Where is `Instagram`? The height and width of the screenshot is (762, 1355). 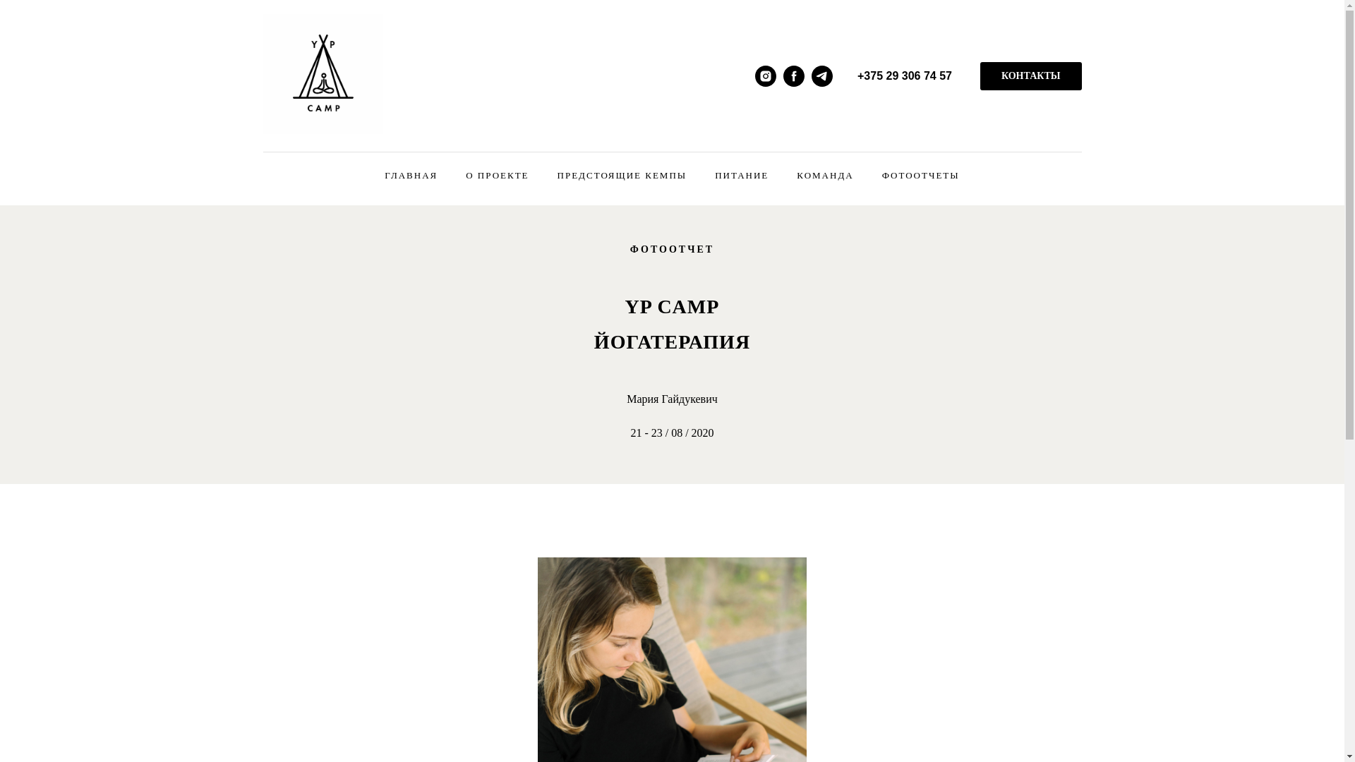 Instagram is located at coordinates (766, 76).